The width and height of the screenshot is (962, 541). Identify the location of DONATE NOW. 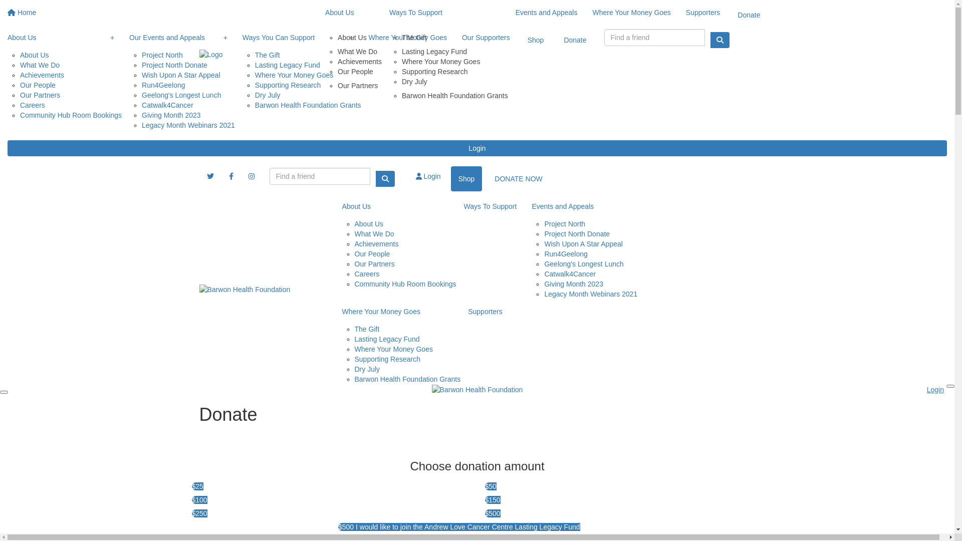
(518, 179).